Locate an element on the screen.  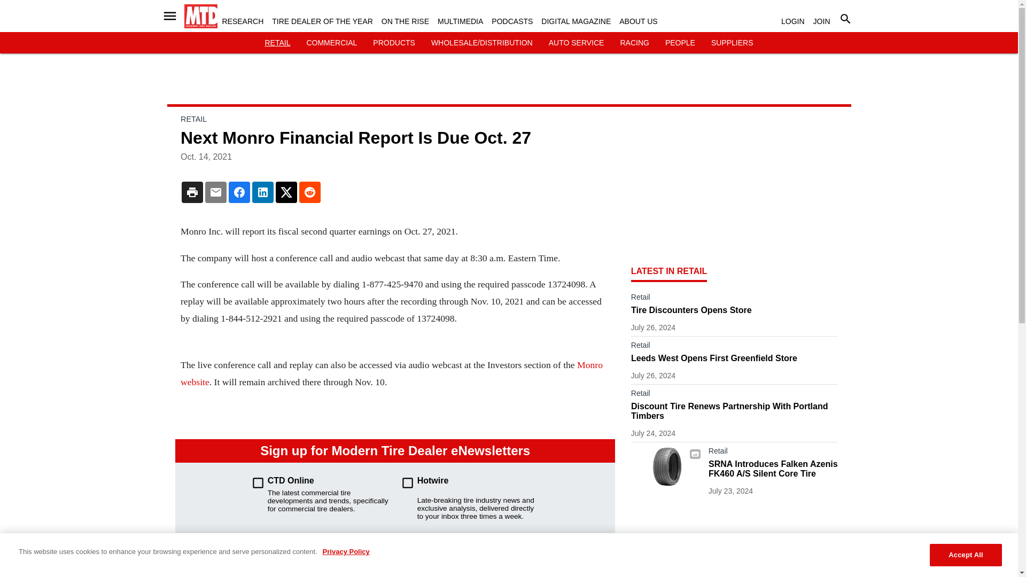
MULTIMEDIA is located at coordinates (461, 21).